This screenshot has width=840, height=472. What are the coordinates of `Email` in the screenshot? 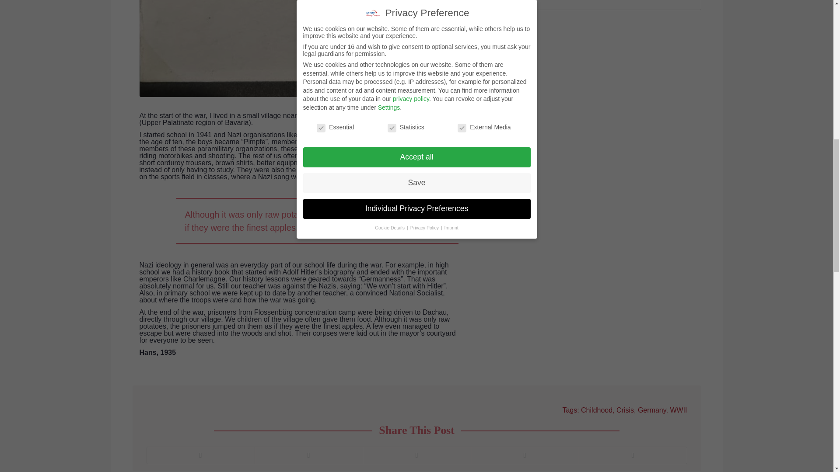 It's located at (632, 455).